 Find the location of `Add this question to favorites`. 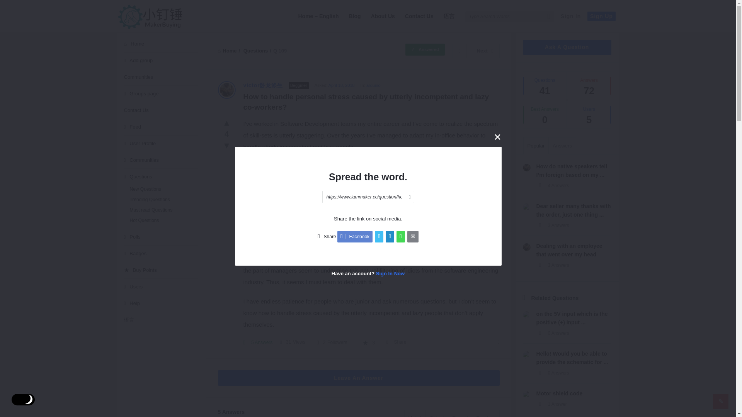

Add this question to favorites is located at coordinates (369, 343).